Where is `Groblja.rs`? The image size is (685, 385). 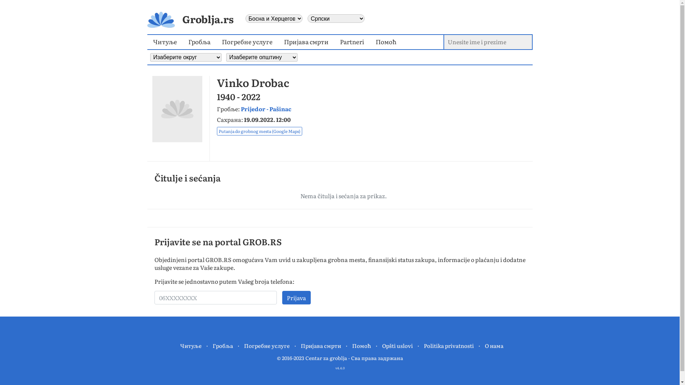 Groblja.rs is located at coordinates (190, 19).